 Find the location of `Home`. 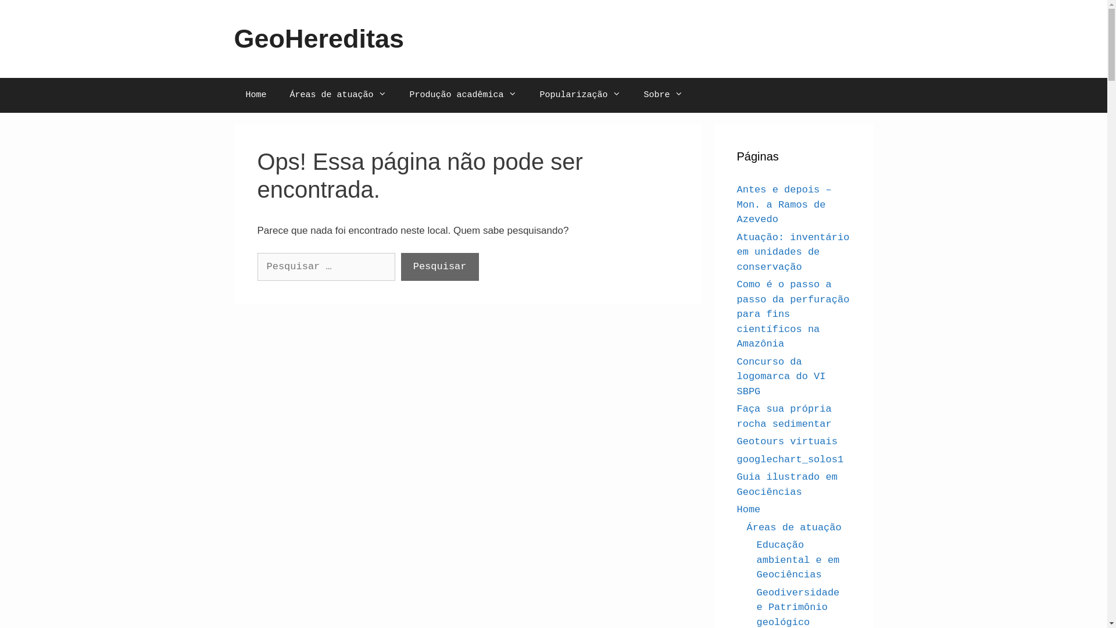

Home is located at coordinates (749, 509).